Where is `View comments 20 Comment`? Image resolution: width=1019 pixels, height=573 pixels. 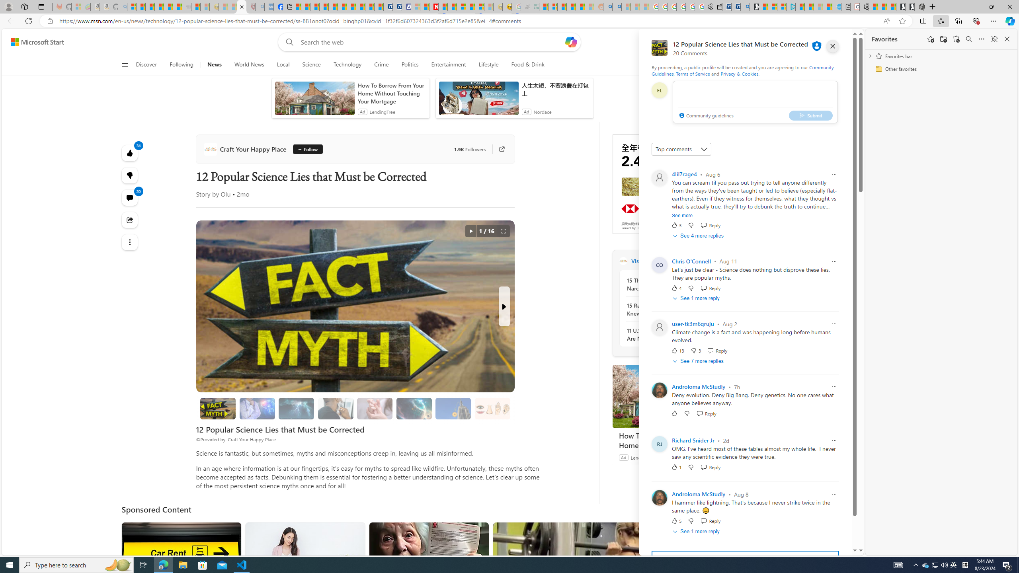 View comments 20 Comment is located at coordinates (129, 197).